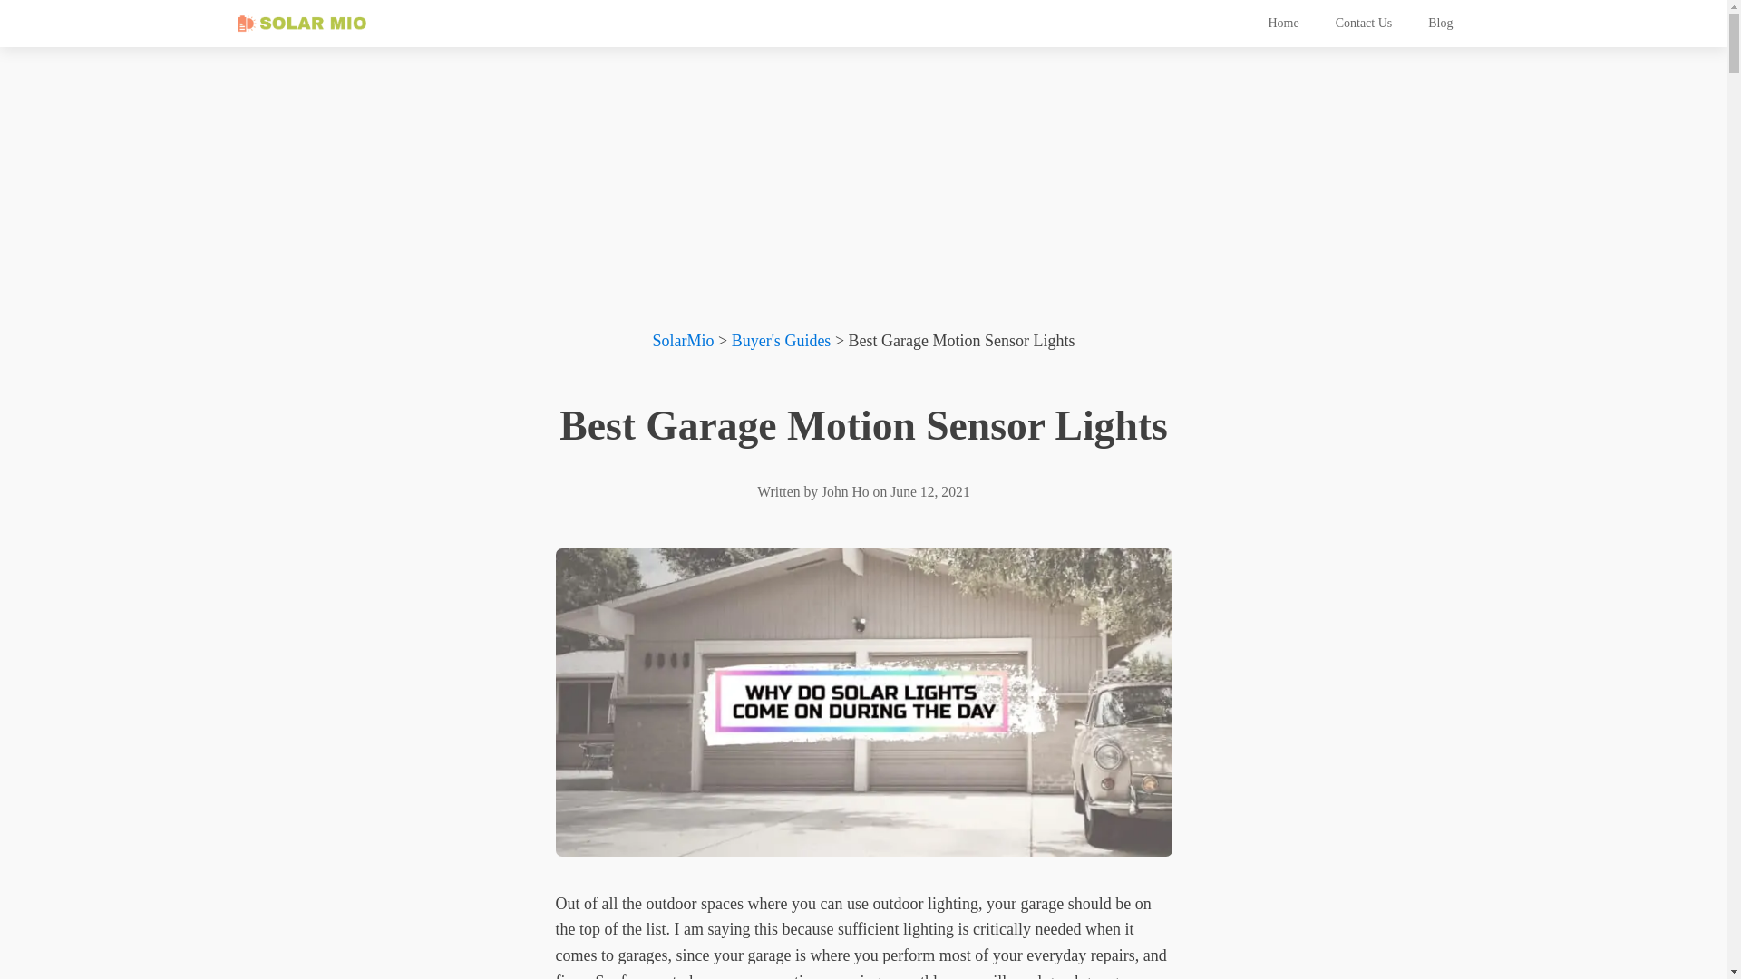  I want to click on Go to the Buyer's Guides Category archives., so click(782, 341).